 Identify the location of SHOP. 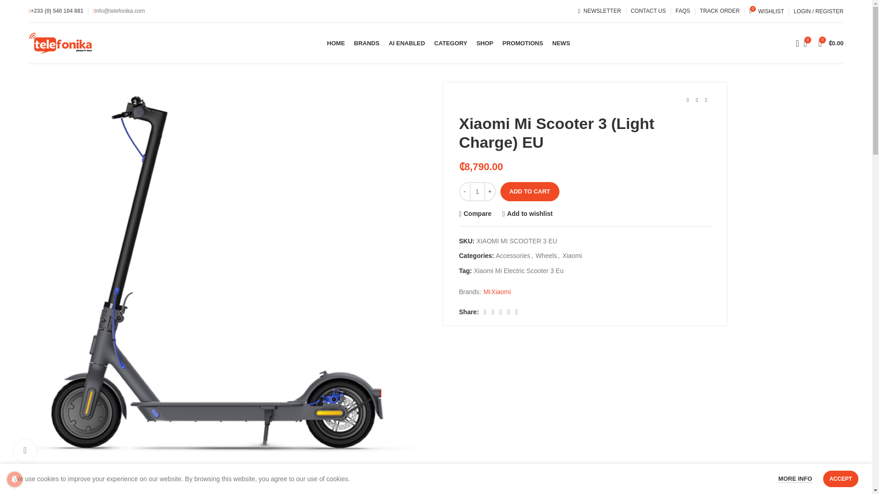
(572, 255).